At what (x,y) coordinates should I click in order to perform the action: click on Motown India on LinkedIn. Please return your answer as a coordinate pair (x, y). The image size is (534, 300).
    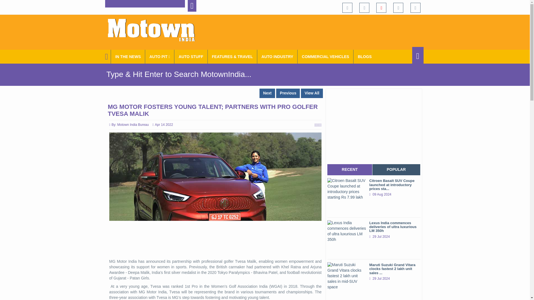
    Looking at the image, I should click on (416, 8).